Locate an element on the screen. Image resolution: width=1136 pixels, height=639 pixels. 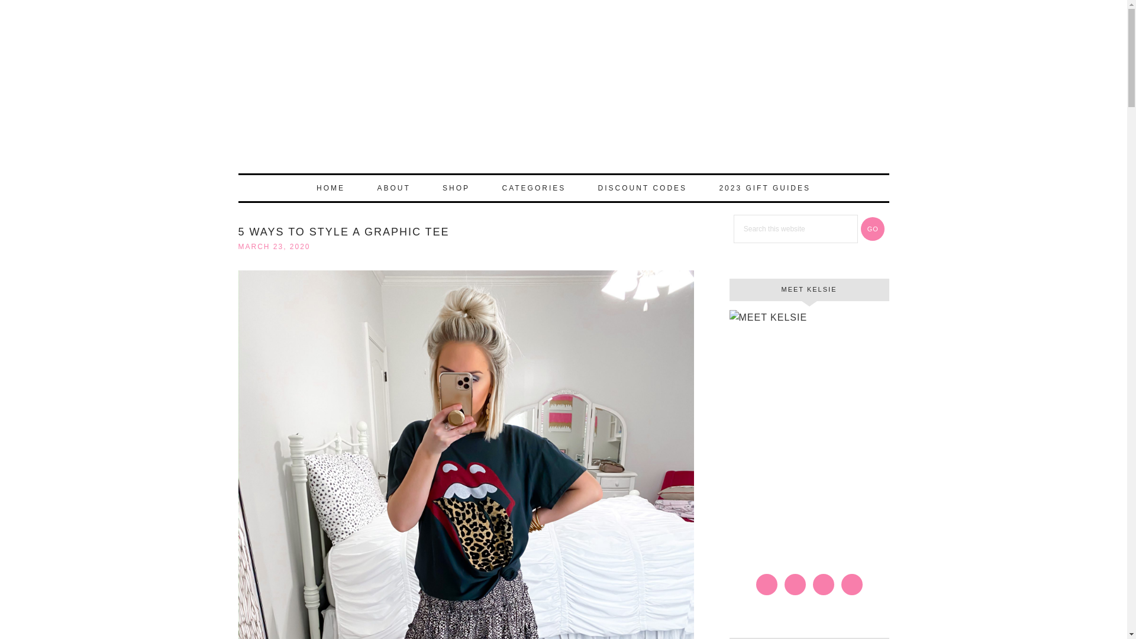
CATEGORIES is located at coordinates (533, 188).